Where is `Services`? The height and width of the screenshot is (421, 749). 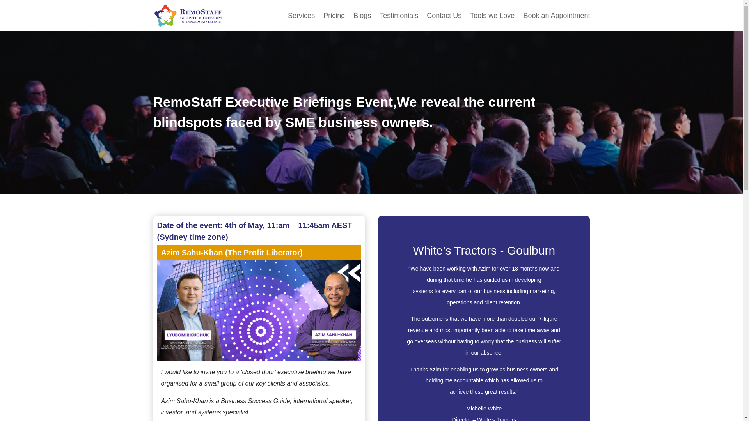 Services is located at coordinates (301, 17).